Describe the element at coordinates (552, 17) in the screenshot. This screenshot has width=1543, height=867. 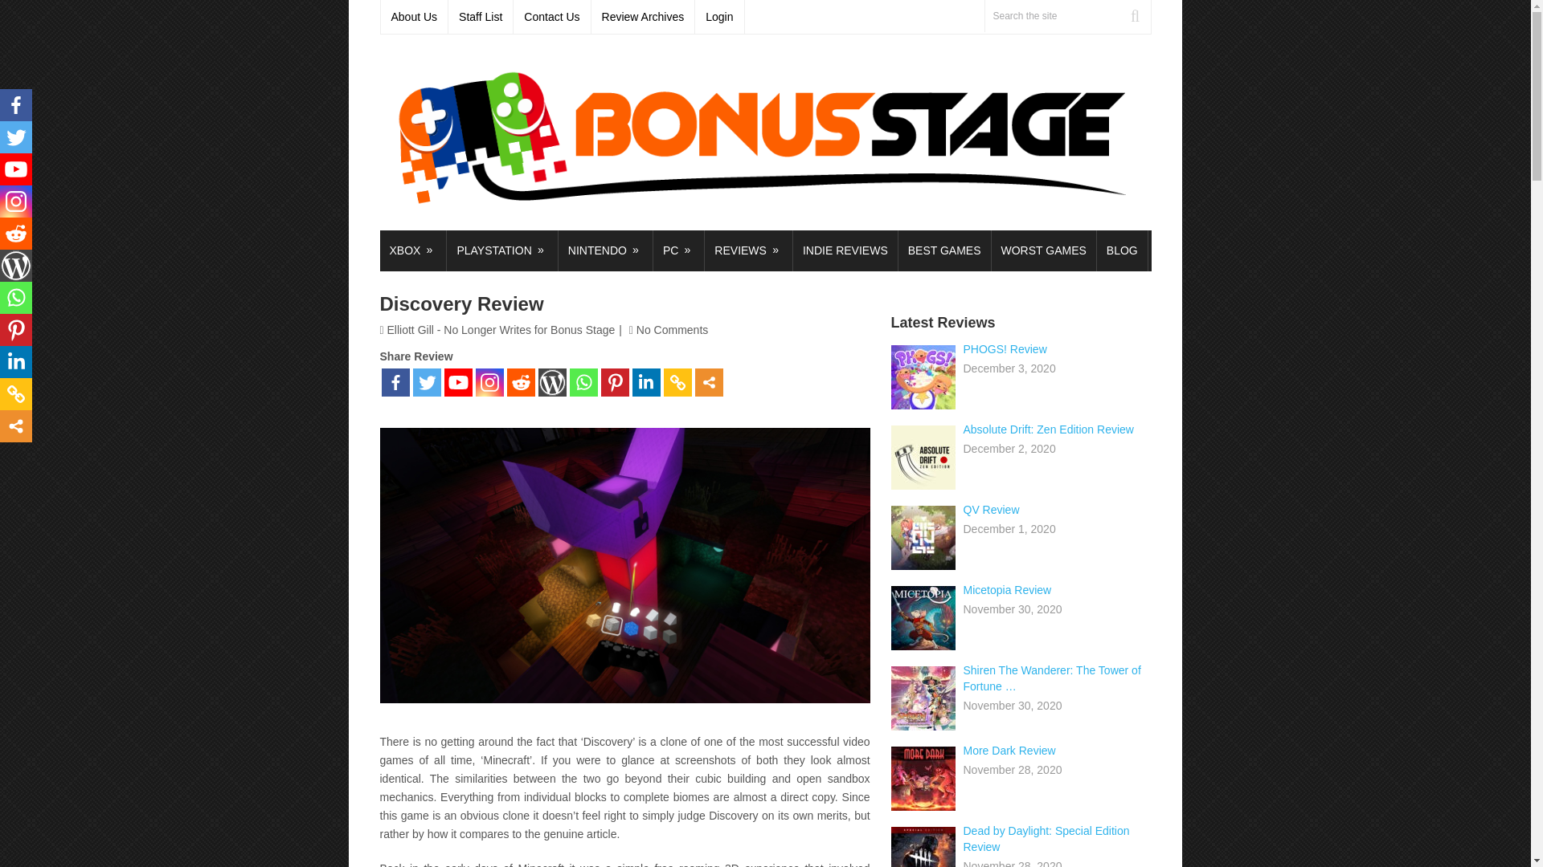
I see `Contact Us` at that location.